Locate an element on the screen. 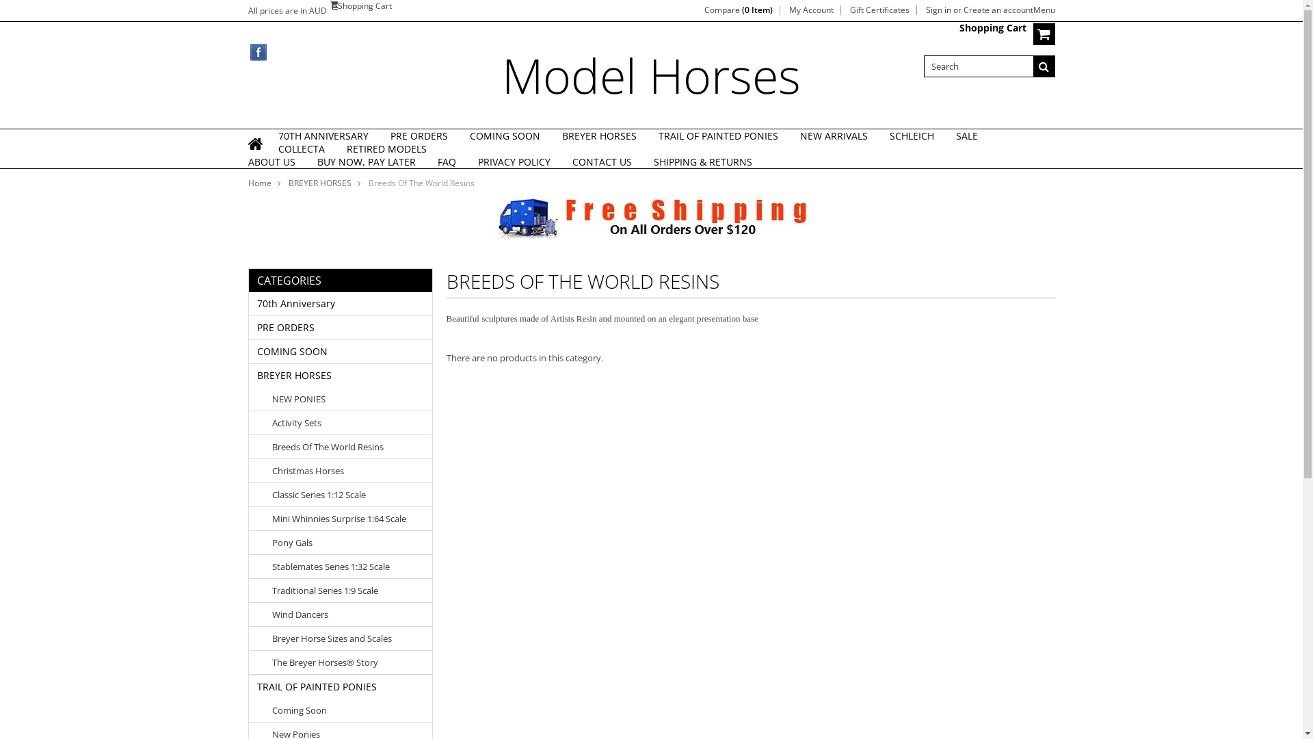 The image size is (1313, 739). Facebook is located at coordinates (258, 52).